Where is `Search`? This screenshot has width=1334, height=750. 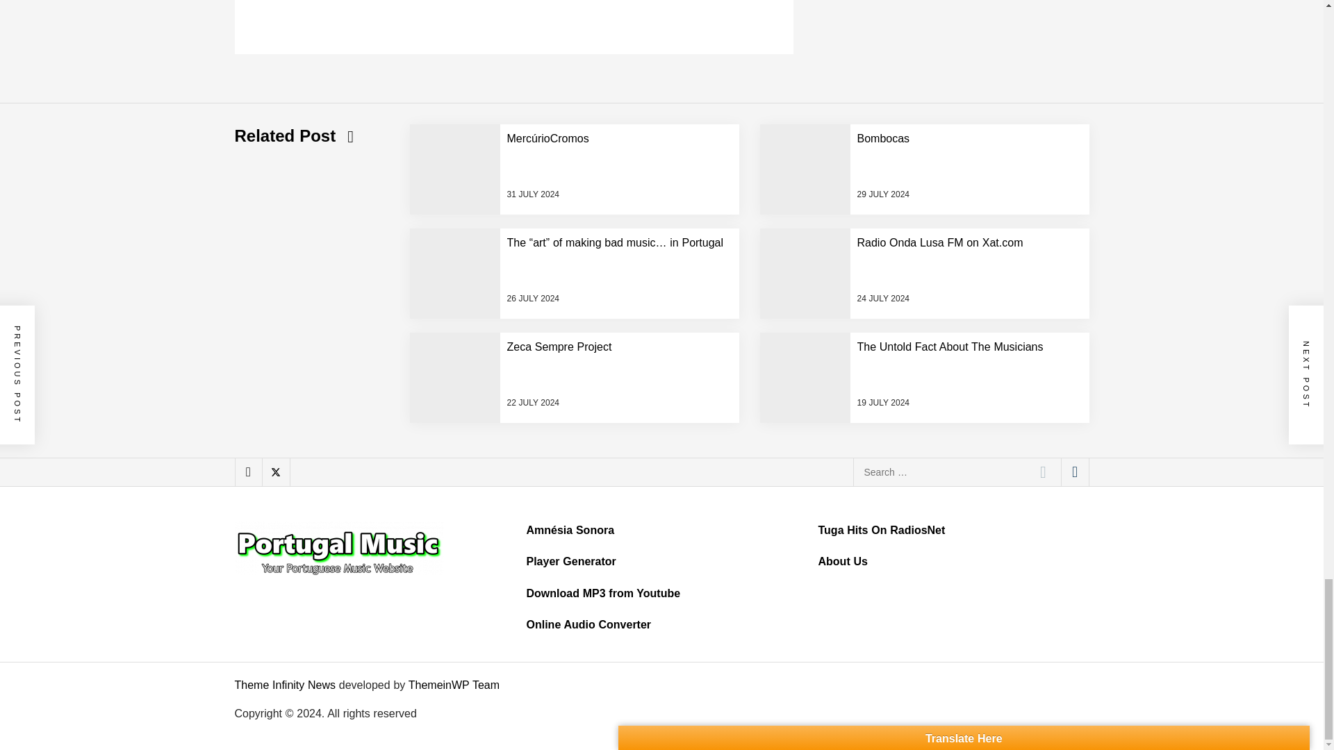
Search is located at coordinates (1043, 472).